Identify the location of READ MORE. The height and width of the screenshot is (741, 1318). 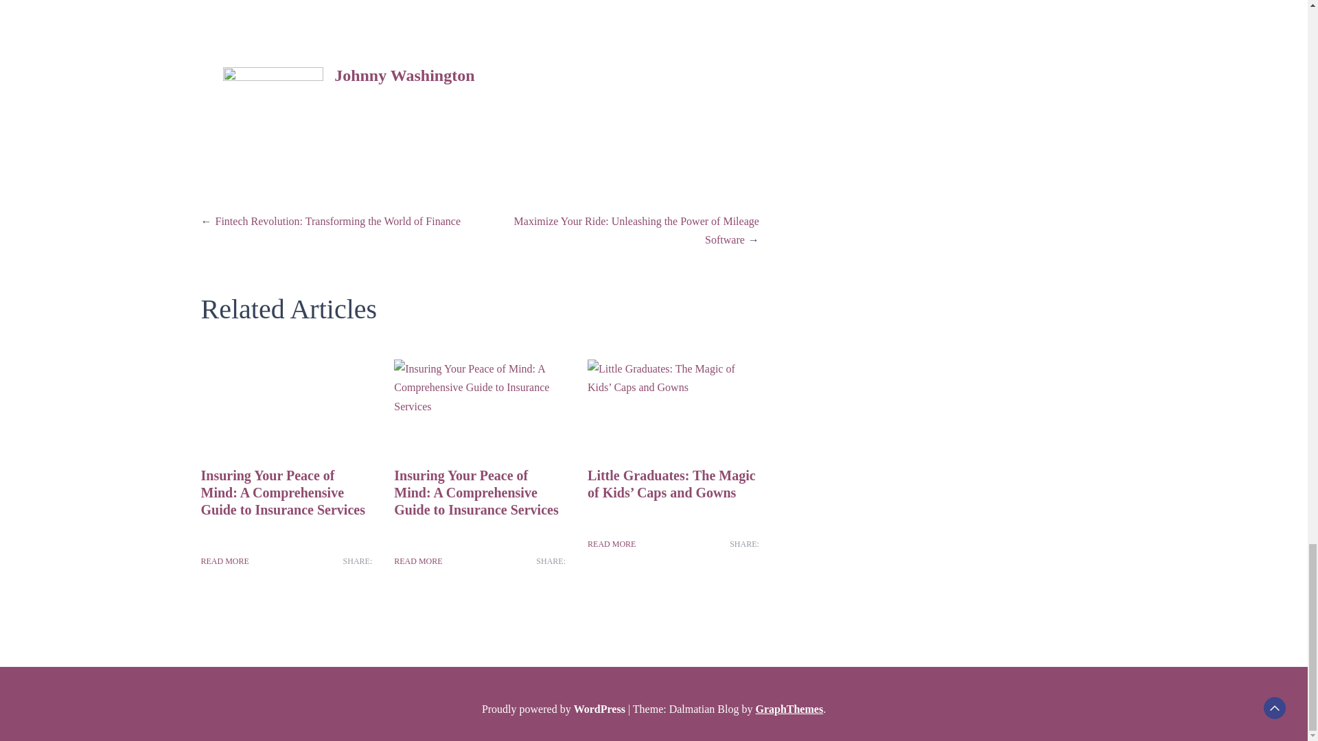
(611, 544).